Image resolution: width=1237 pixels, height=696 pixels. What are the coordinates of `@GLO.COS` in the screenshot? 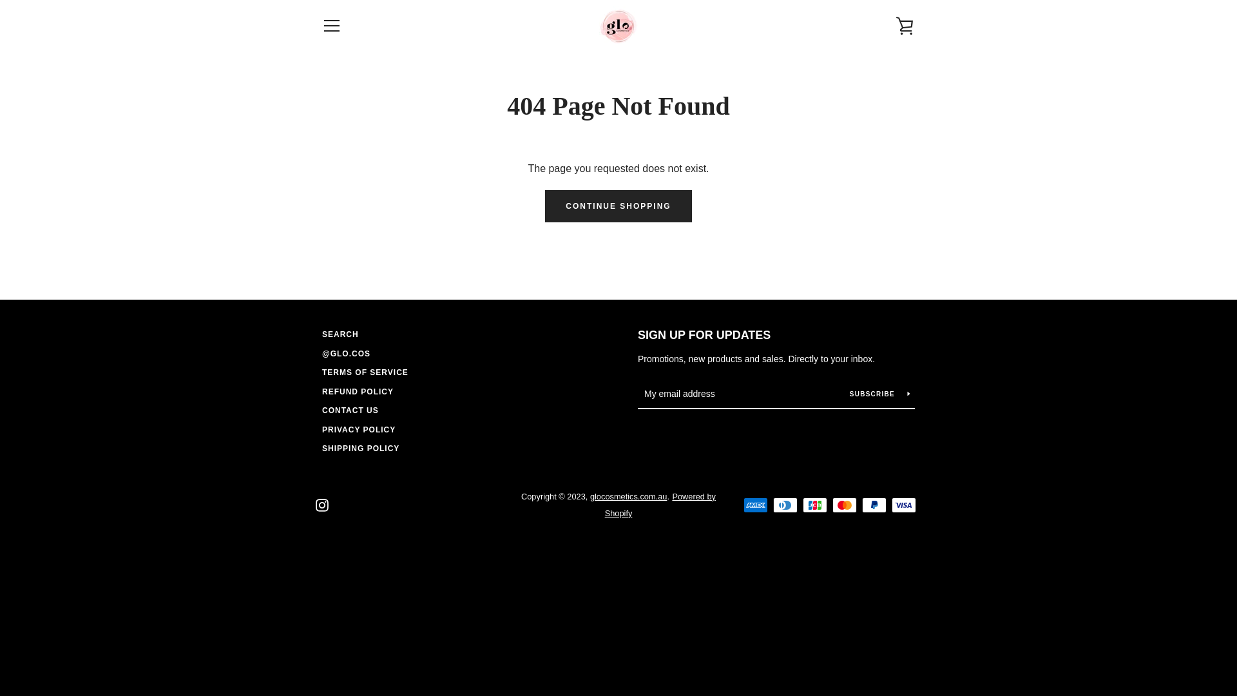 It's located at (347, 354).